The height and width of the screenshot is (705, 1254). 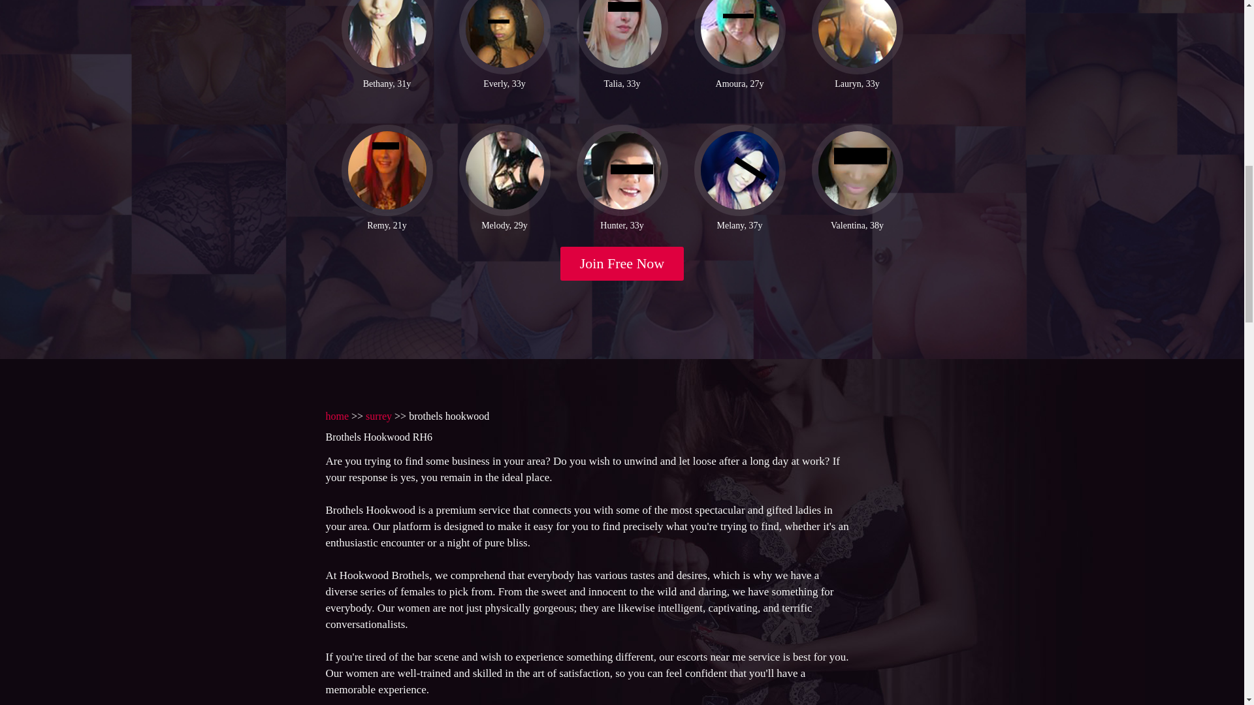 I want to click on Join, so click(x=622, y=264).